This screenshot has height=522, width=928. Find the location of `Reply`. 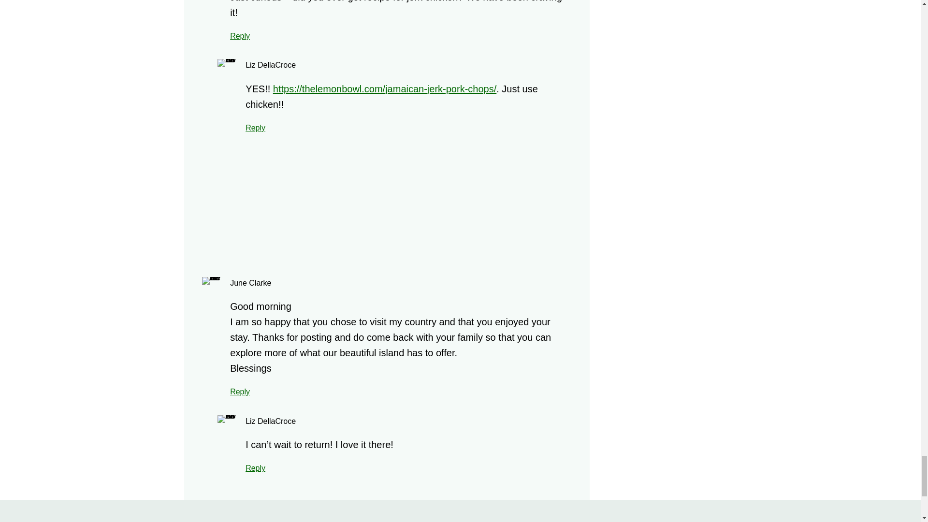

Reply is located at coordinates (240, 391).